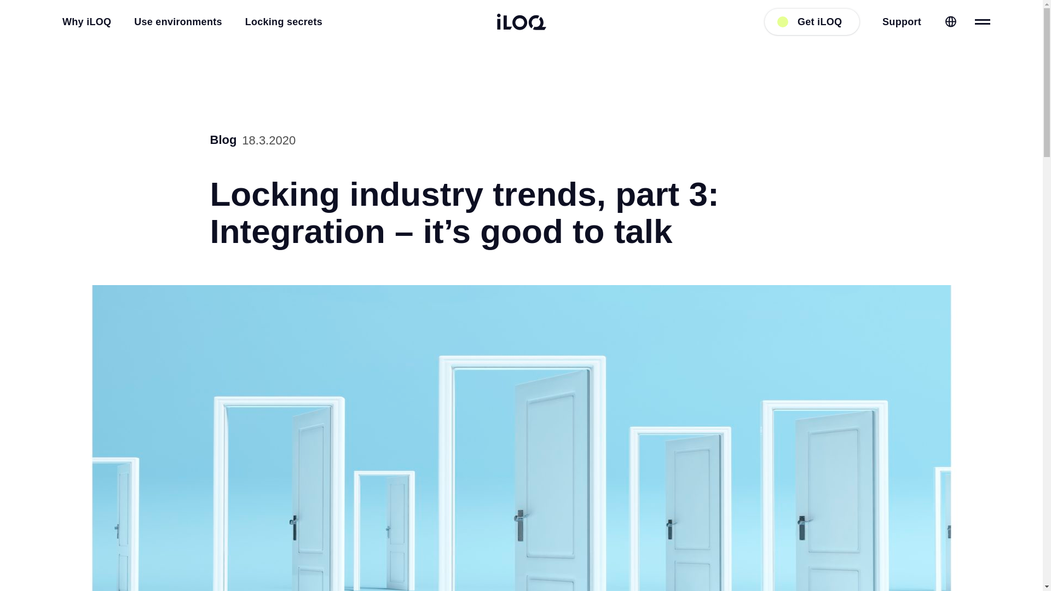  What do you see at coordinates (279, 22) in the screenshot?
I see `Locking secrets` at bounding box center [279, 22].